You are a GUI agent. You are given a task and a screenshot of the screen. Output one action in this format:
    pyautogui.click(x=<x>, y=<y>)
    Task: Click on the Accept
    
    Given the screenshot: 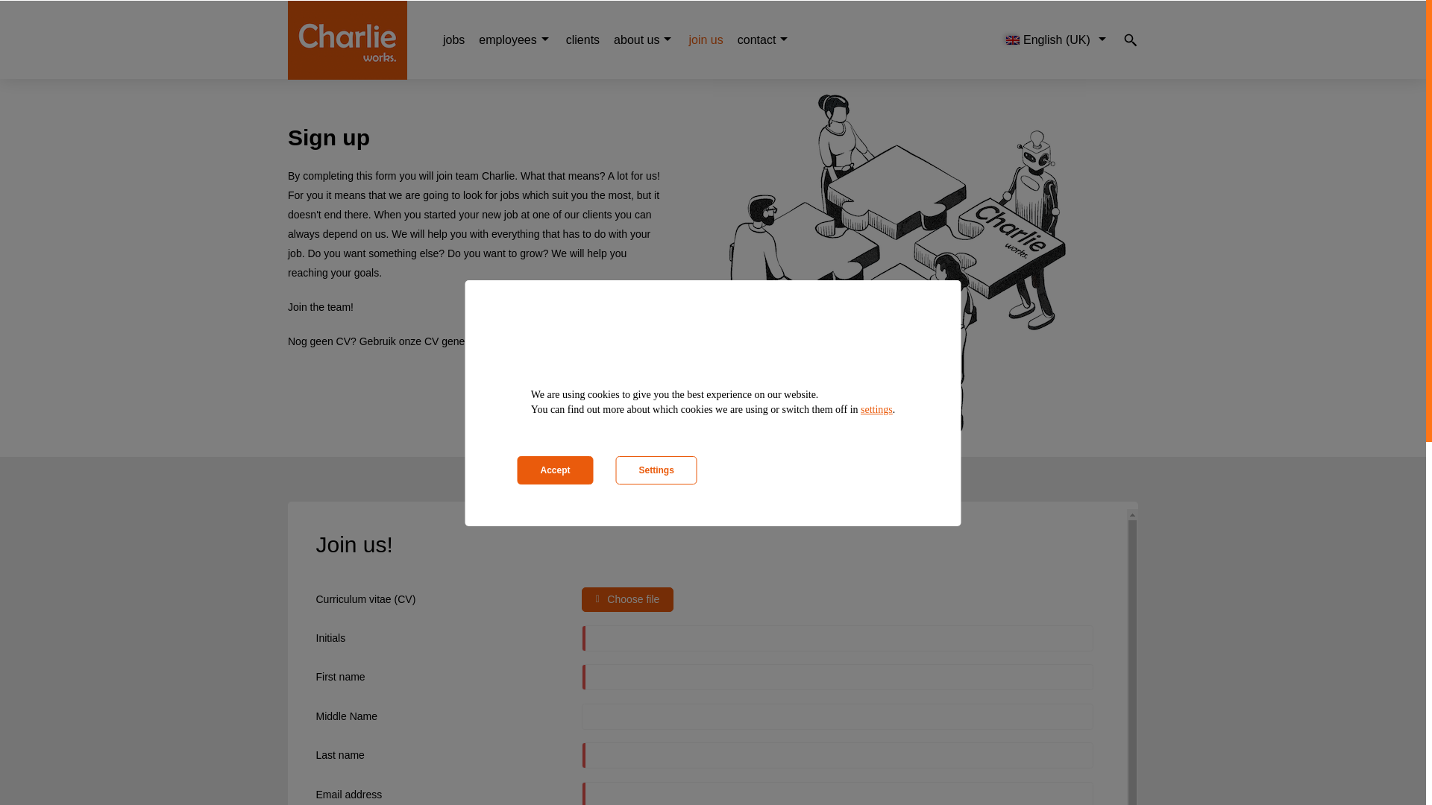 What is the action you would take?
    pyautogui.click(x=555, y=470)
    